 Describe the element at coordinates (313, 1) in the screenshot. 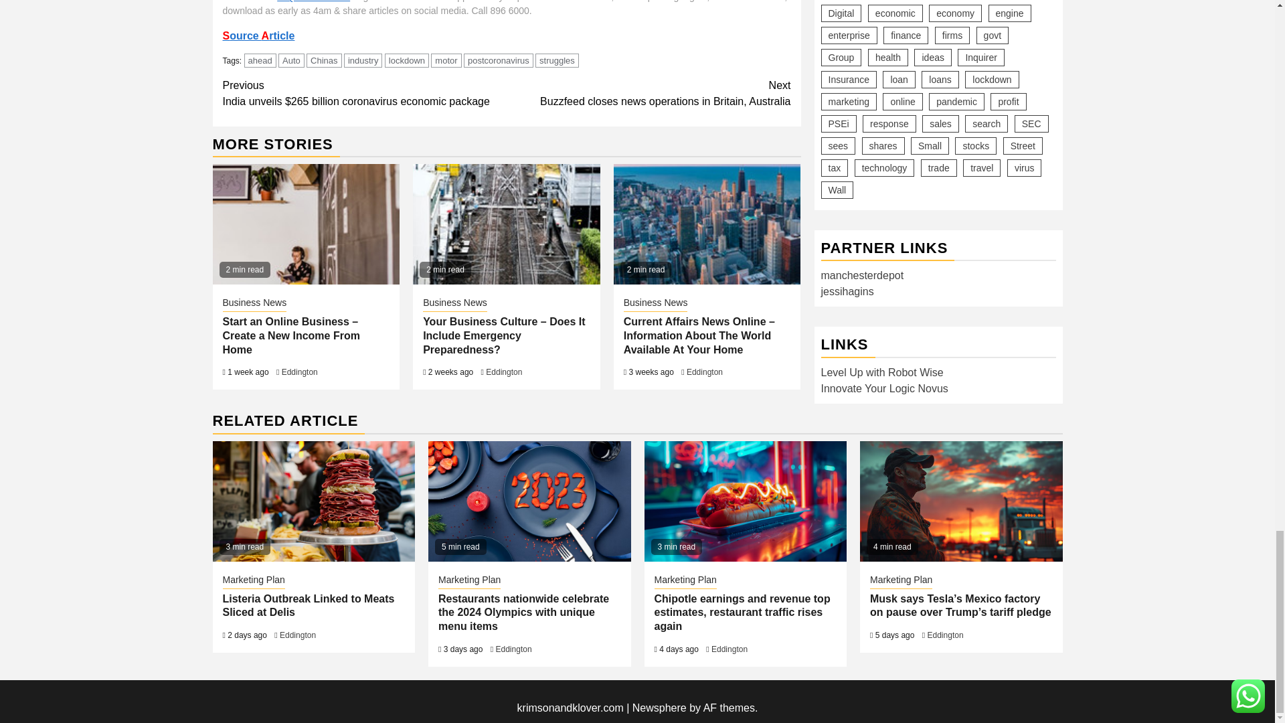

I see `motor` at that location.